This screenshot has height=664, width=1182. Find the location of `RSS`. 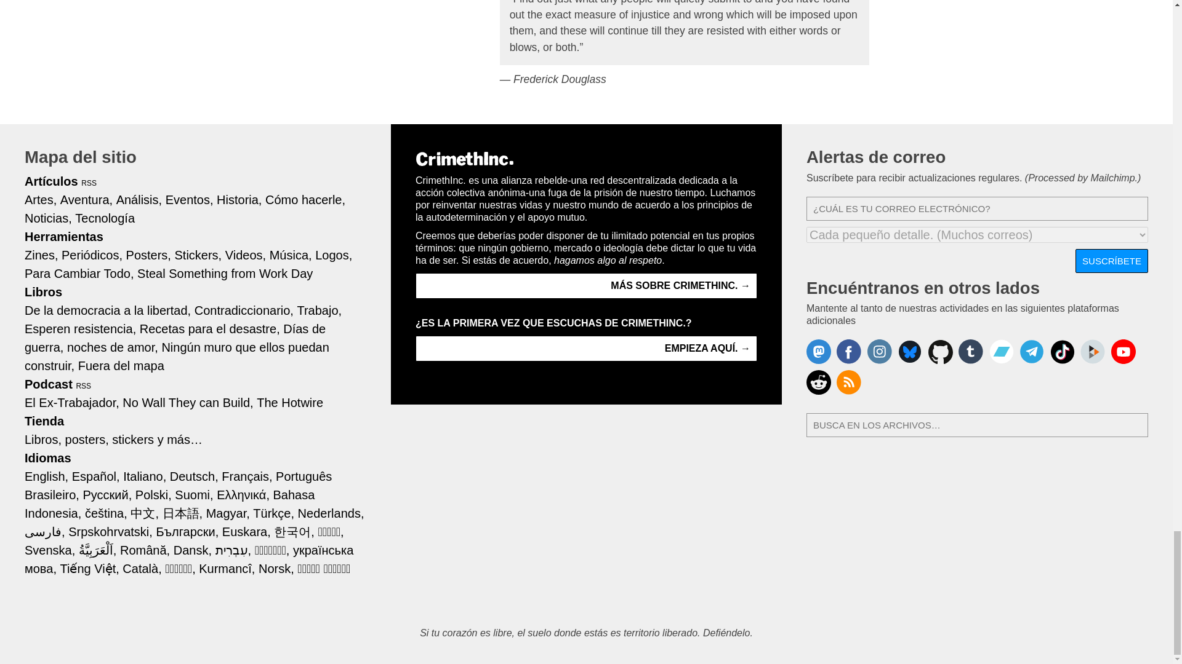

RSS is located at coordinates (89, 183).